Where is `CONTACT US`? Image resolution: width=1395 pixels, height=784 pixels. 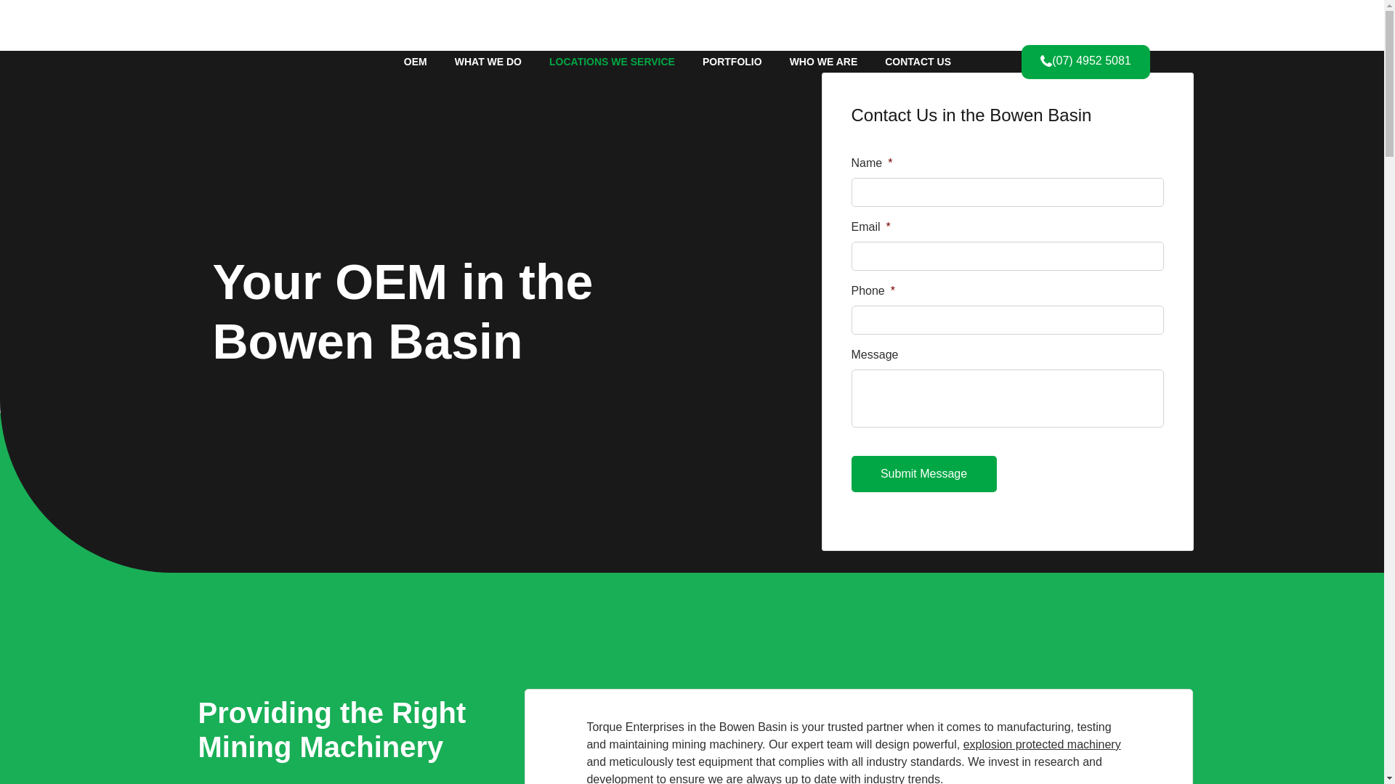
CONTACT US is located at coordinates (918, 61).